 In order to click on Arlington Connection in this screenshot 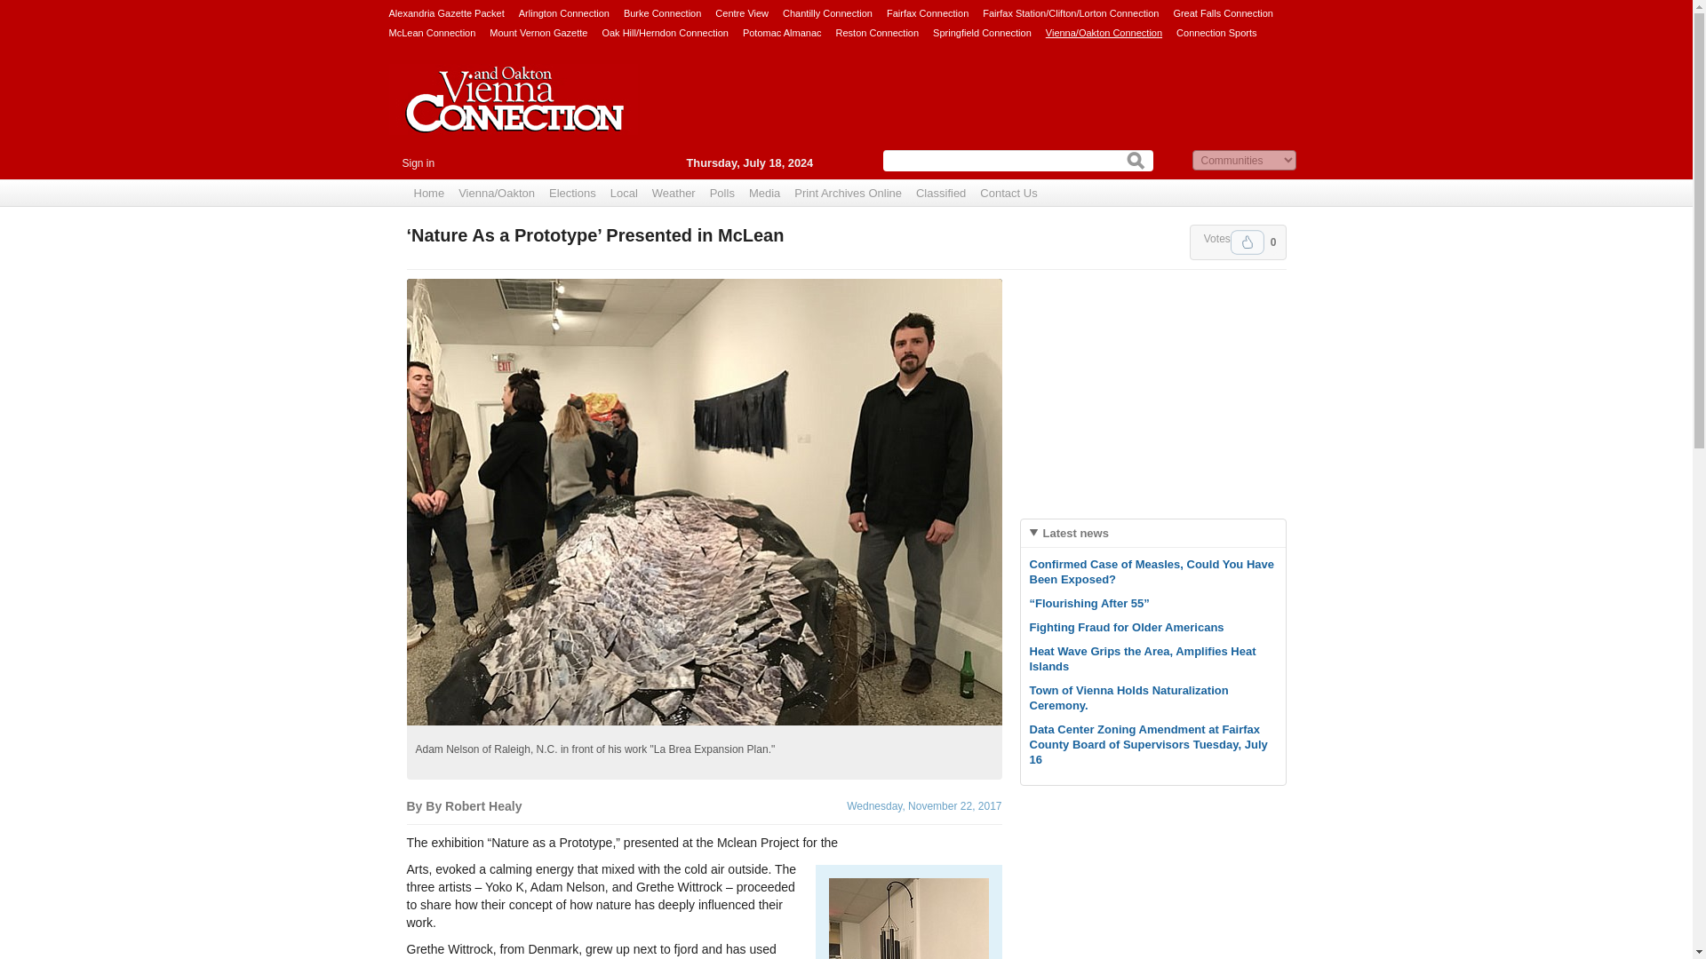, I will do `click(563, 12)`.